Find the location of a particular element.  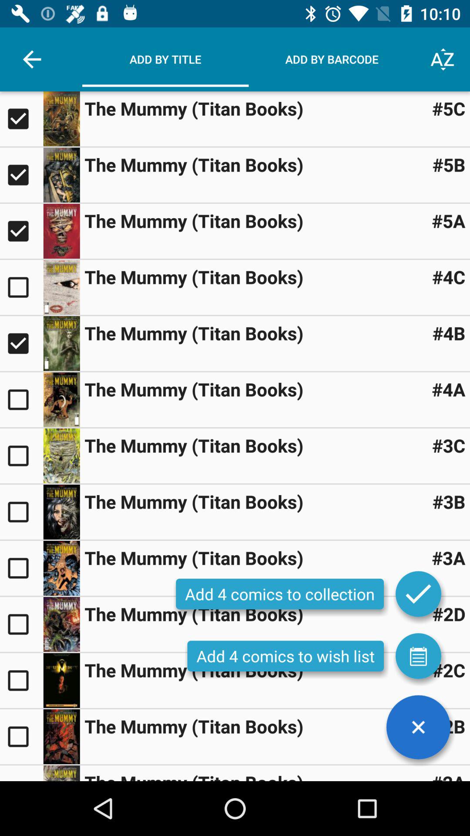

turn off item to the right of the mummy titan is located at coordinates (449, 502).